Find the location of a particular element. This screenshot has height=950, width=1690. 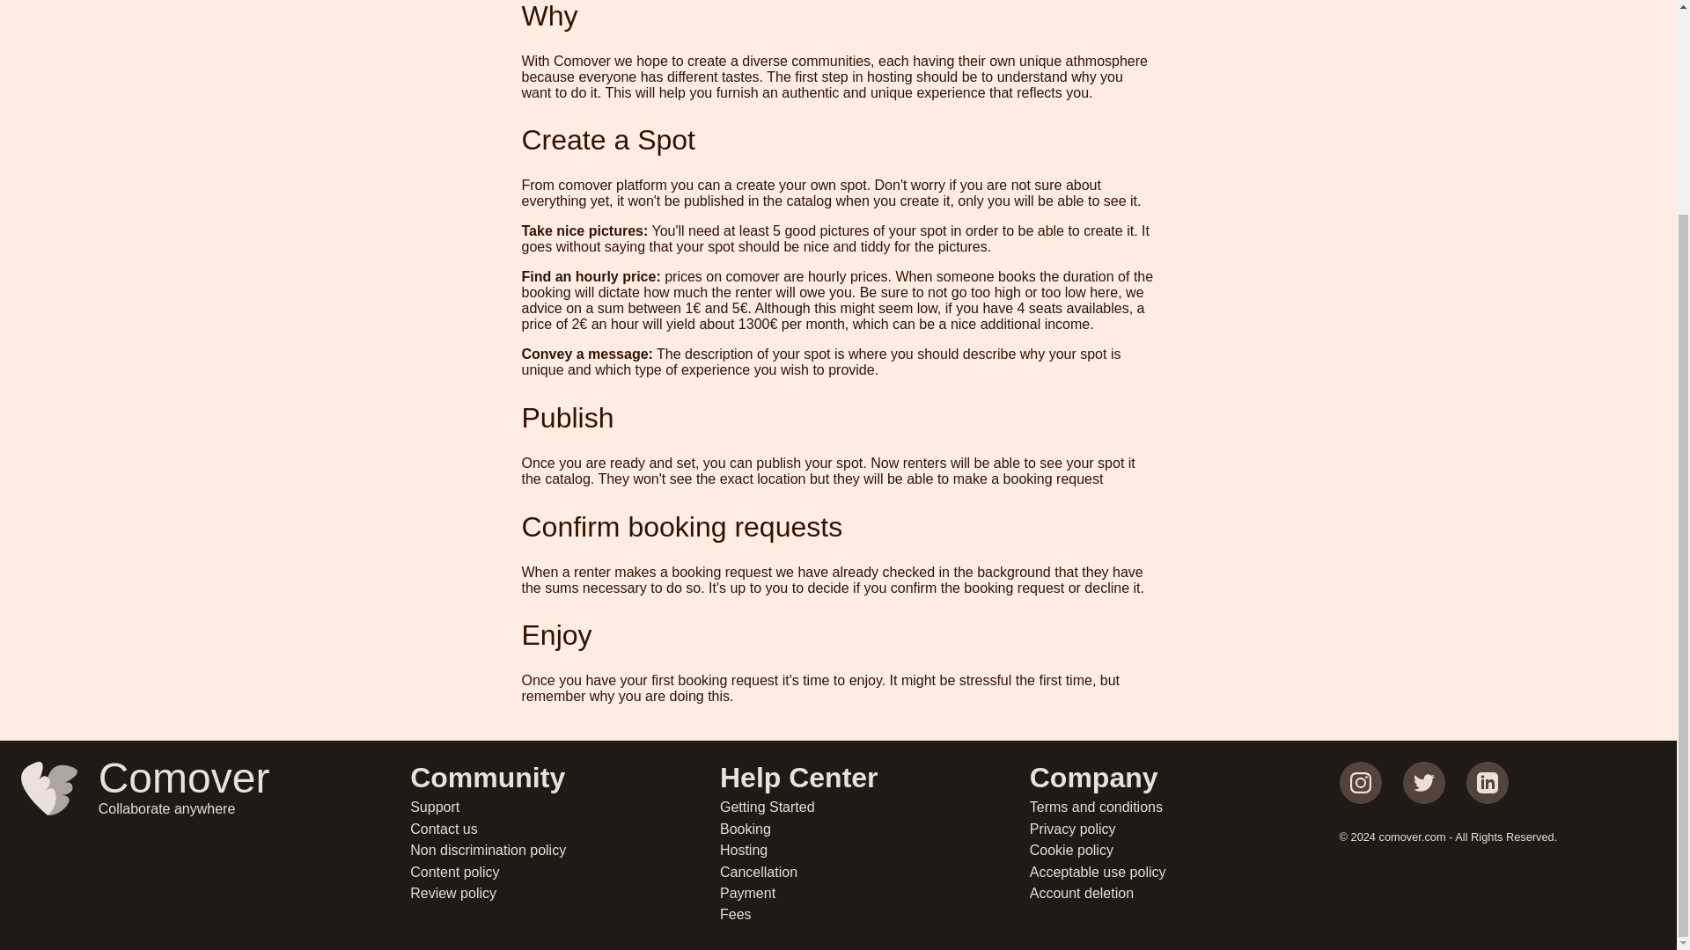

Review policy is located at coordinates (1185, 850).